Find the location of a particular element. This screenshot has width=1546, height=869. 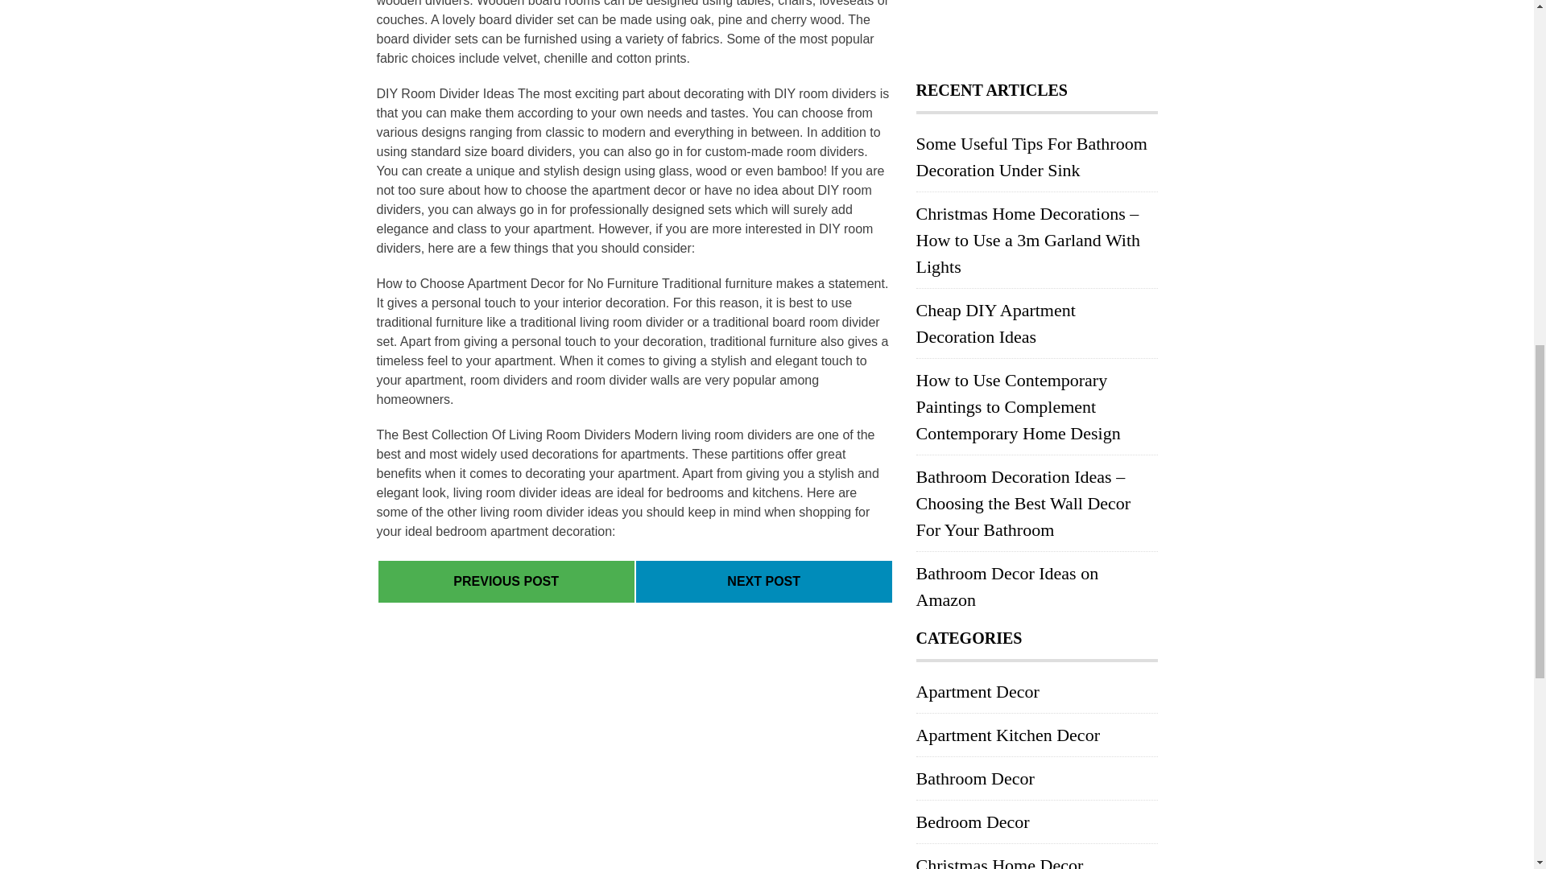

Traditional Dining Room Decor is located at coordinates (763, 581).